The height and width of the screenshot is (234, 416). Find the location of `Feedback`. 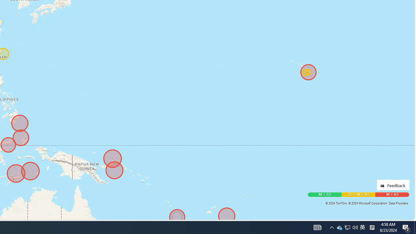

Feedback is located at coordinates (393, 185).